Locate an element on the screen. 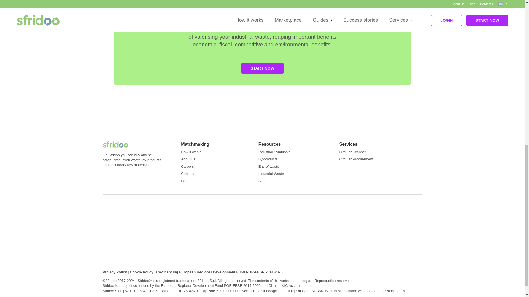  About us is located at coordinates (188, 159).